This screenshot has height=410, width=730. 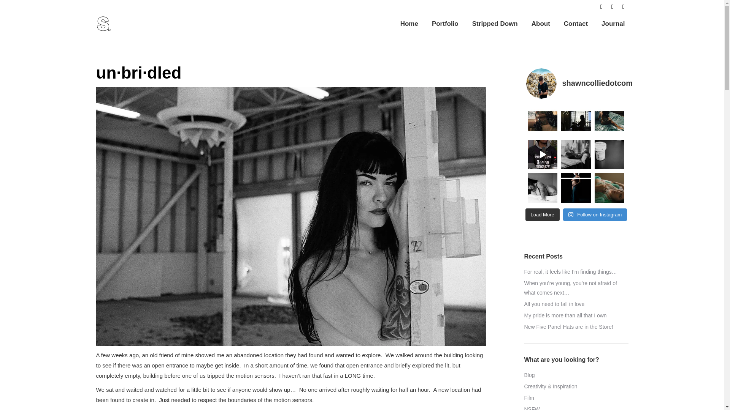 I want to click on Facebook page opens in new window, so click(x=601, y=7).